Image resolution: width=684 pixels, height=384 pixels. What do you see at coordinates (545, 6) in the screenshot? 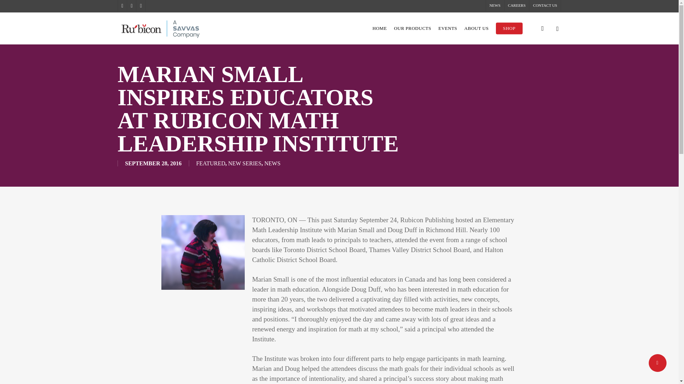
I see `CONTACT US` at bounding box center [545, 6].